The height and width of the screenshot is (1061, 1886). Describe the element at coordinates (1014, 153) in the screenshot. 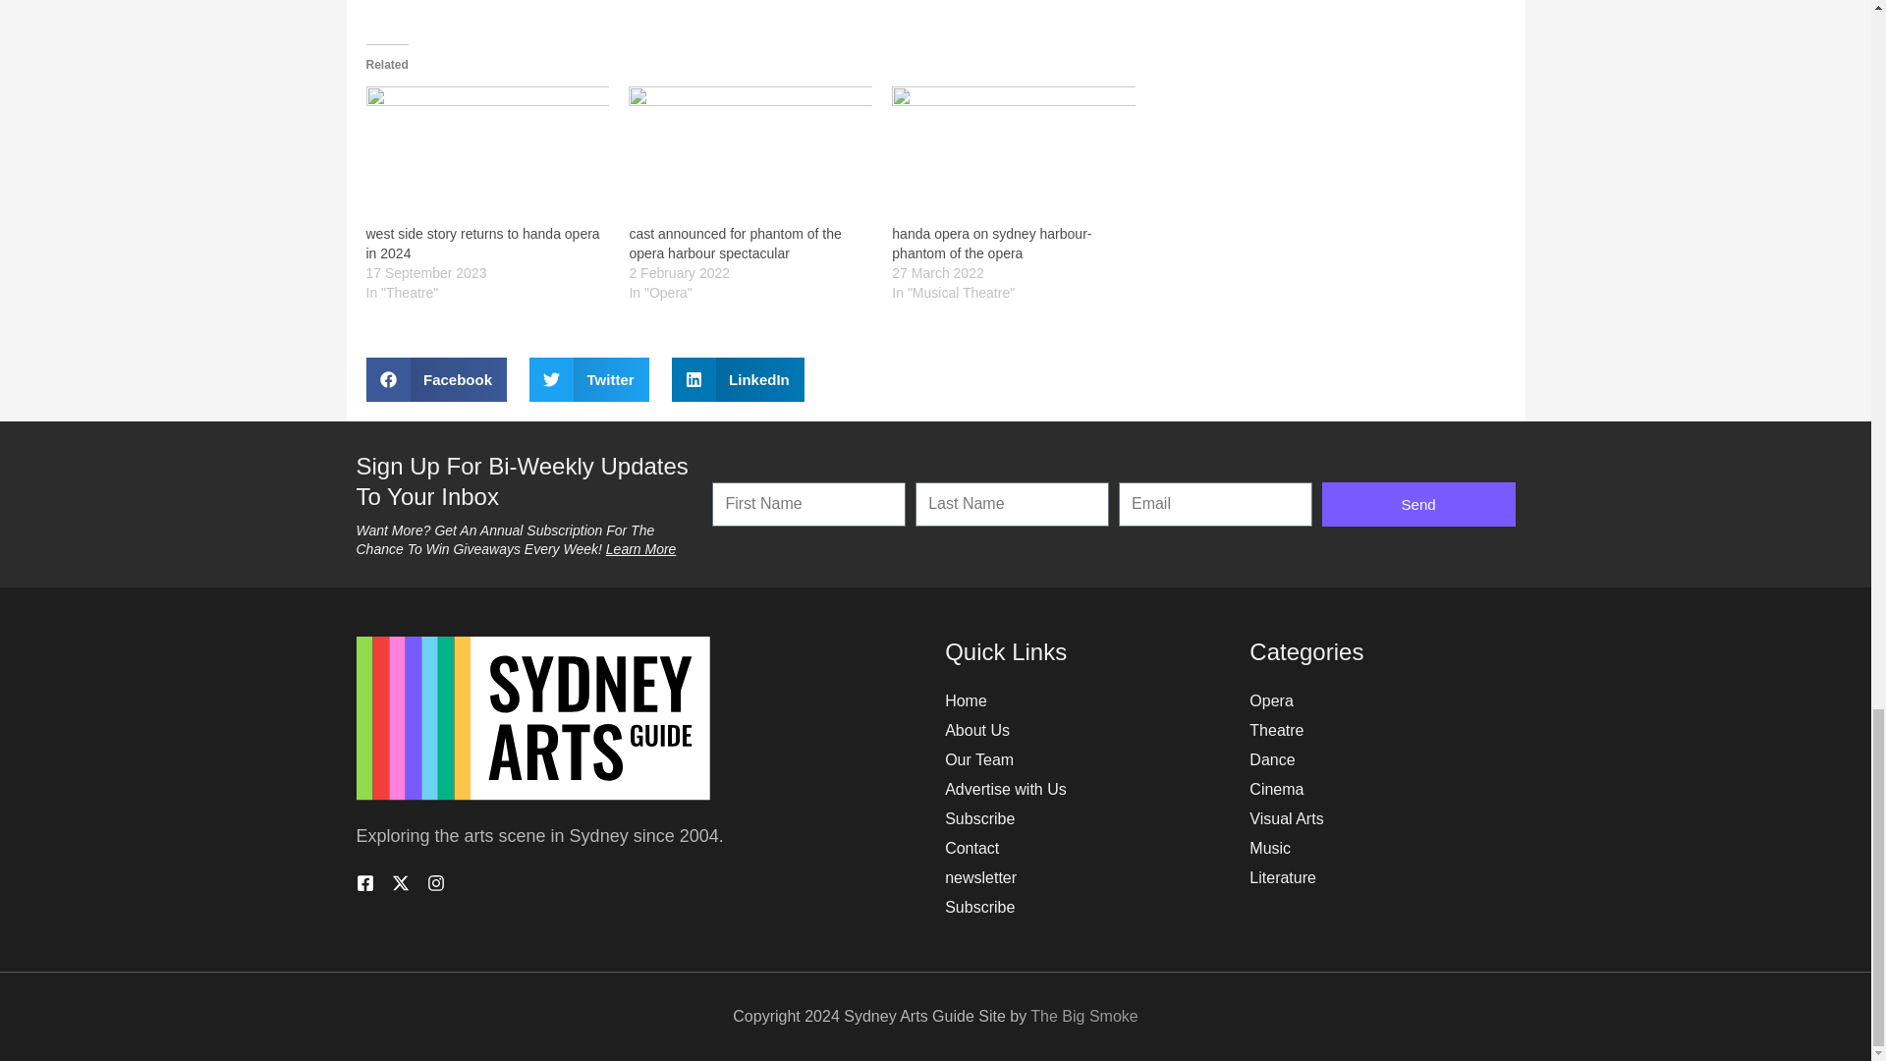

I see `handa opera on sydney harbour-phantom of the opera` at that location.